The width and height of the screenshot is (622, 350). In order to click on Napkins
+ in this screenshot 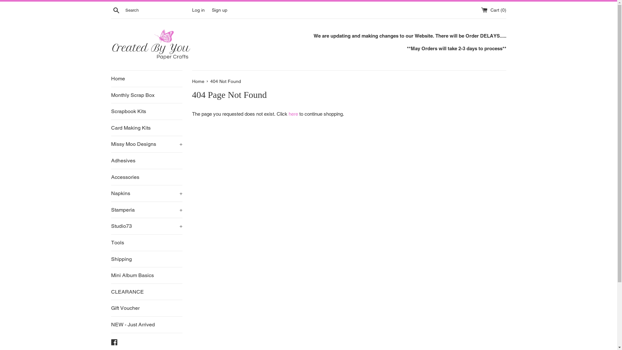, I will do `click(146, 193)`.